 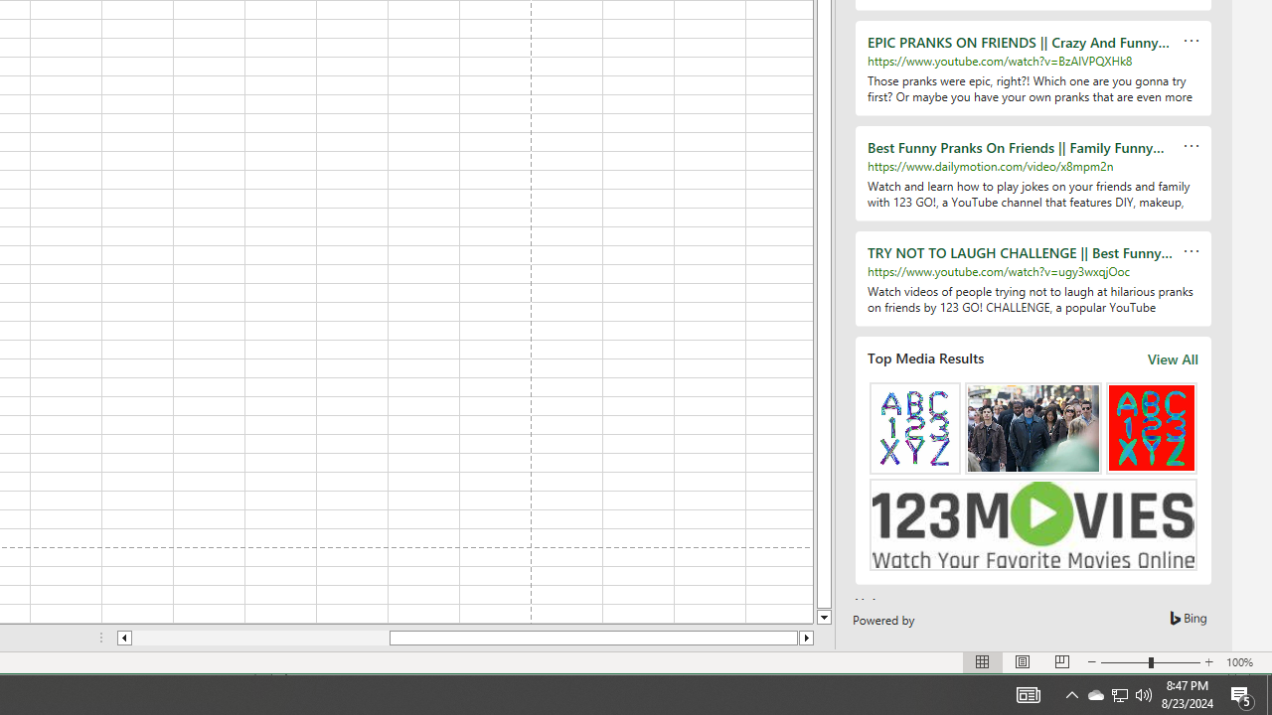 I want to click on Page left, so click(x=1119, y=695).